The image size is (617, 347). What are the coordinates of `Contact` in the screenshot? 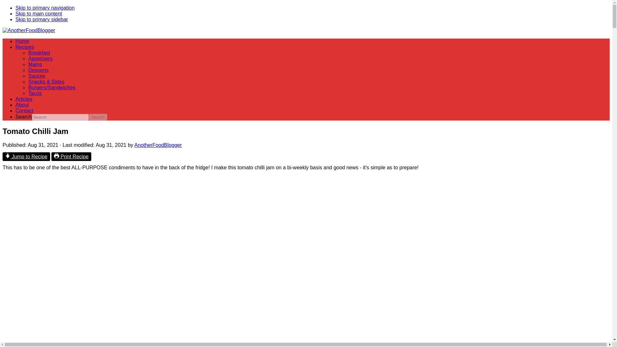 It's located at (24, 111).